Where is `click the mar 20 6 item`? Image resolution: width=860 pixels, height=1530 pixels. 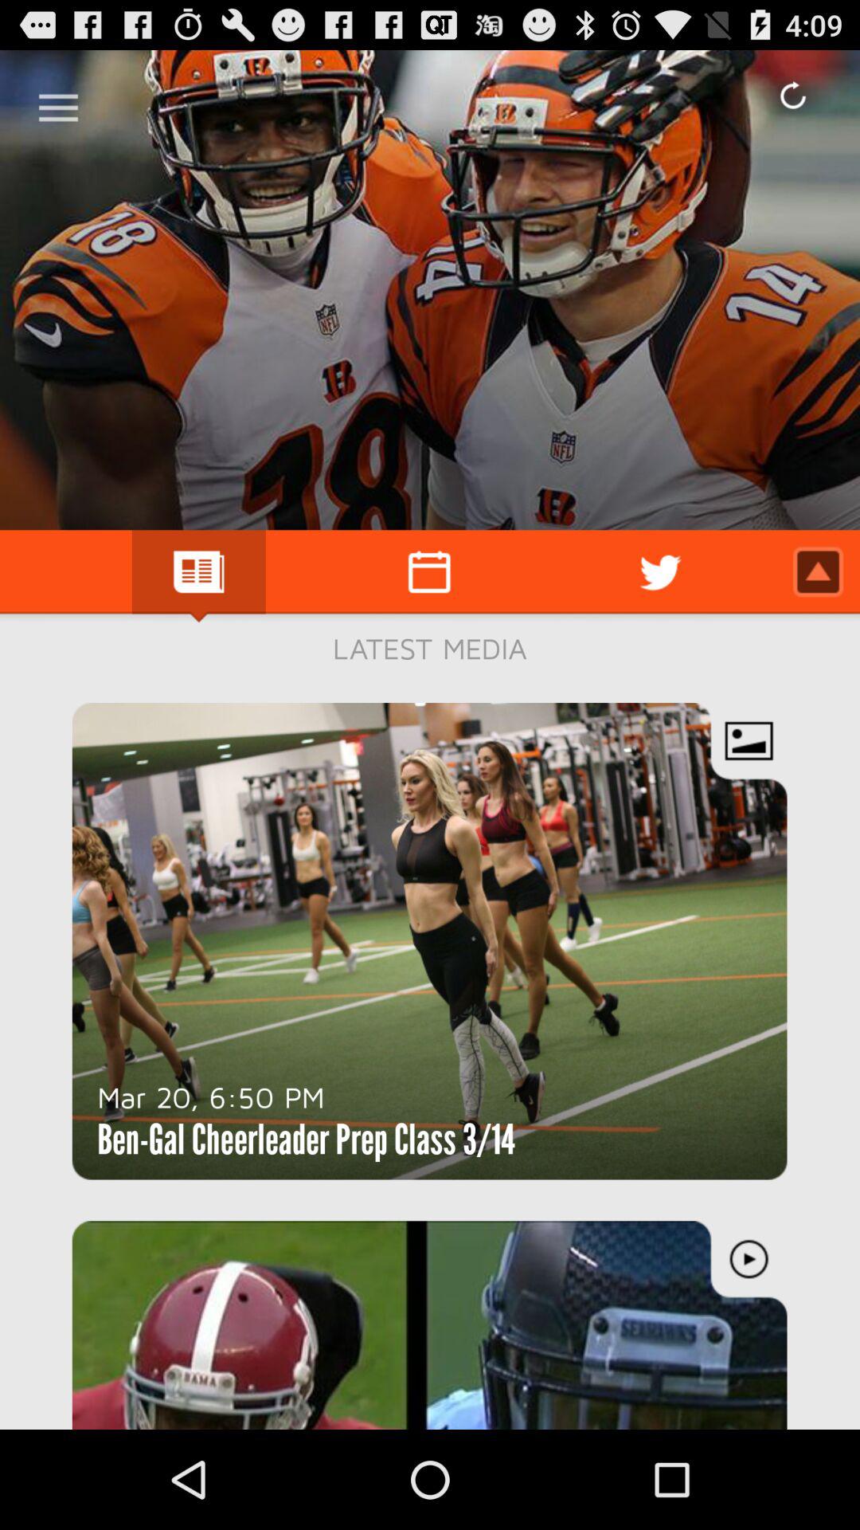
click the mar 20 6 item is located at coordinates (211, 1096).